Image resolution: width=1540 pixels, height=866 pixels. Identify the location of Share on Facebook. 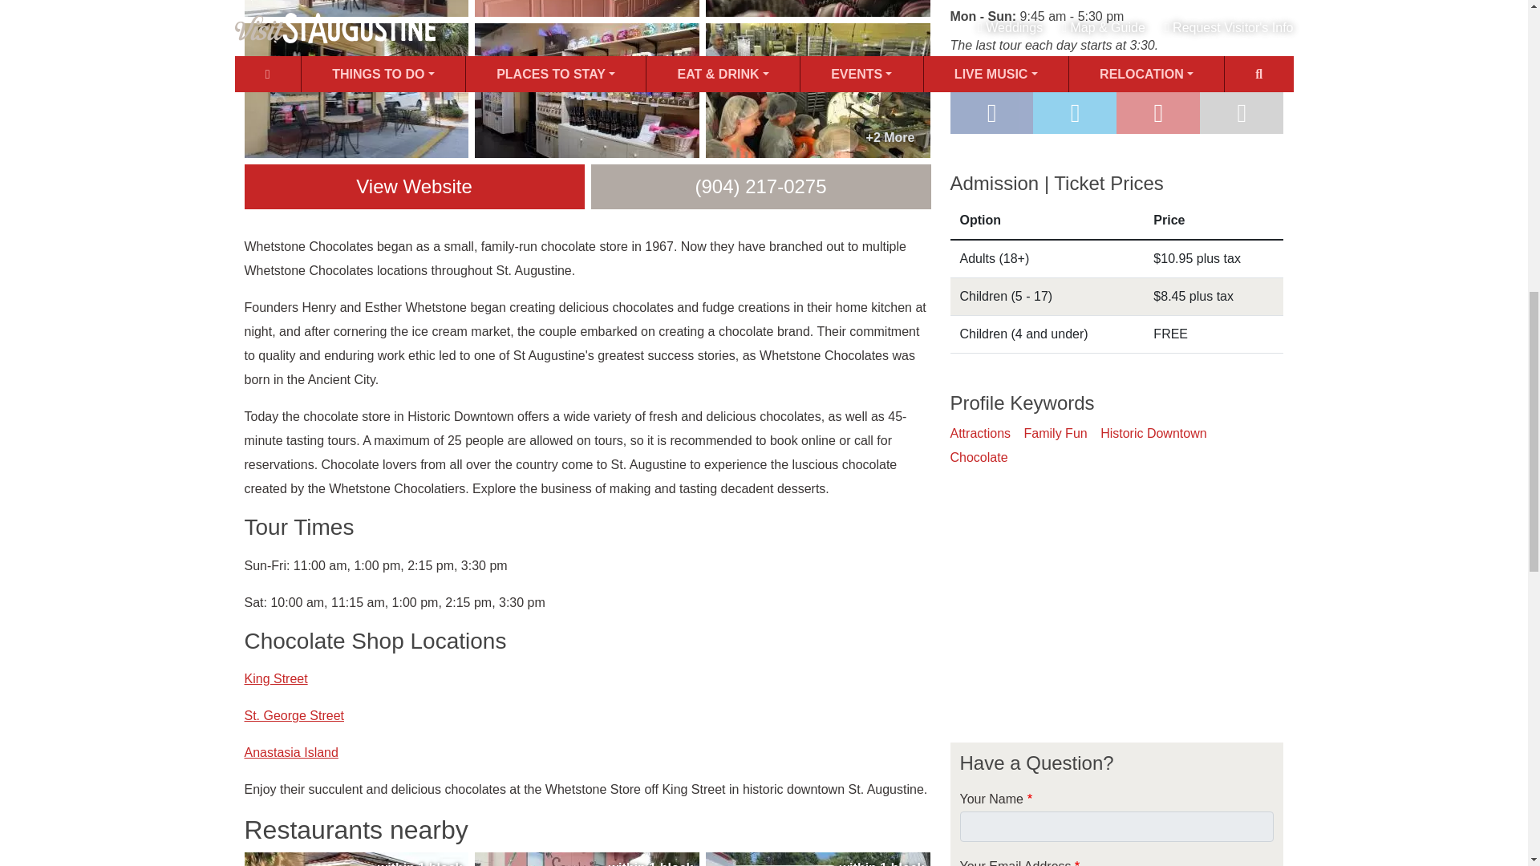
(991, 112).